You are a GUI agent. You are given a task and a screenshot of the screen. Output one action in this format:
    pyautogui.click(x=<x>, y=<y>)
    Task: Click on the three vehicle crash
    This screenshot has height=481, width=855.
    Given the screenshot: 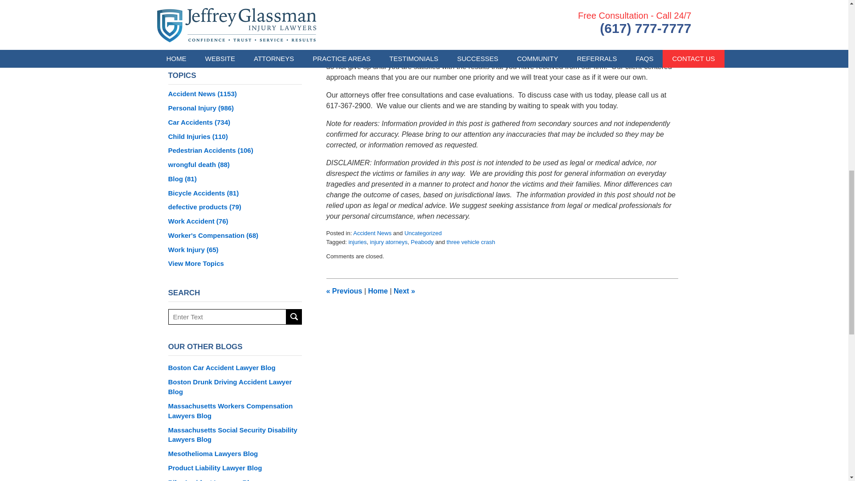 What is the action you would take?
    pyautogui.click(x=470, y=241)
    